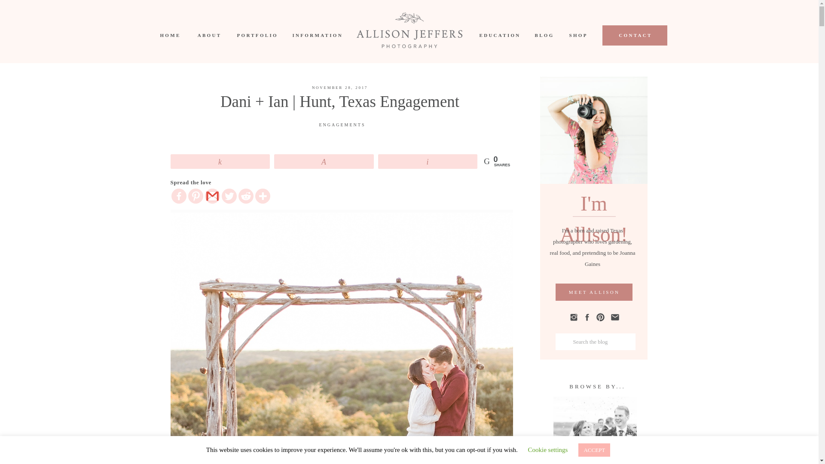 The height and width of the screenshot is (464, 825). Describe the element at coordinates (210, 35) in the screenshot. I see `ABOUT` at that location.